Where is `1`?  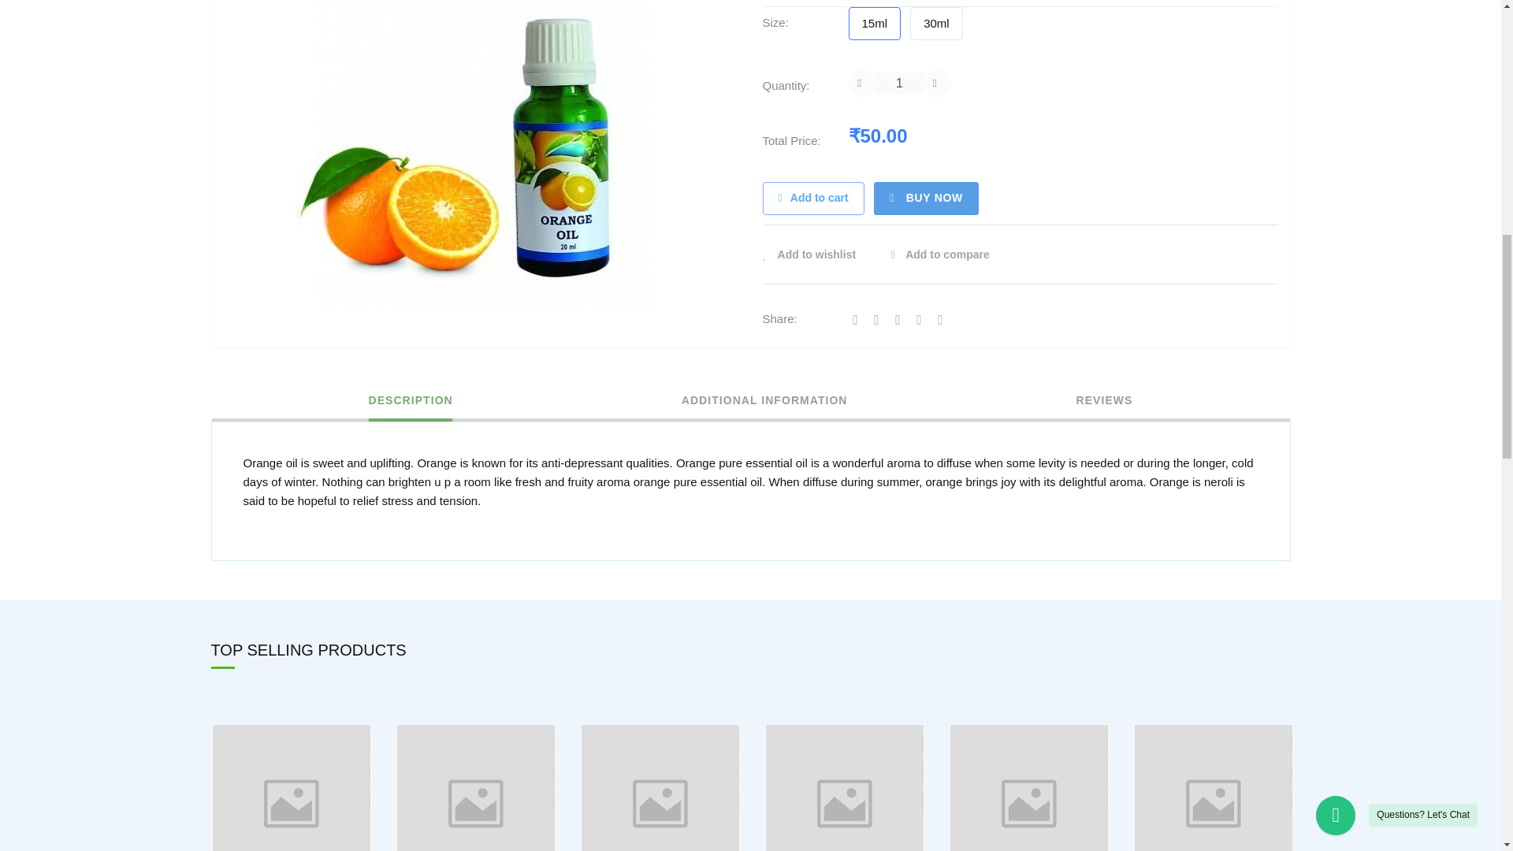 1 is located at coordinates (899, 83).